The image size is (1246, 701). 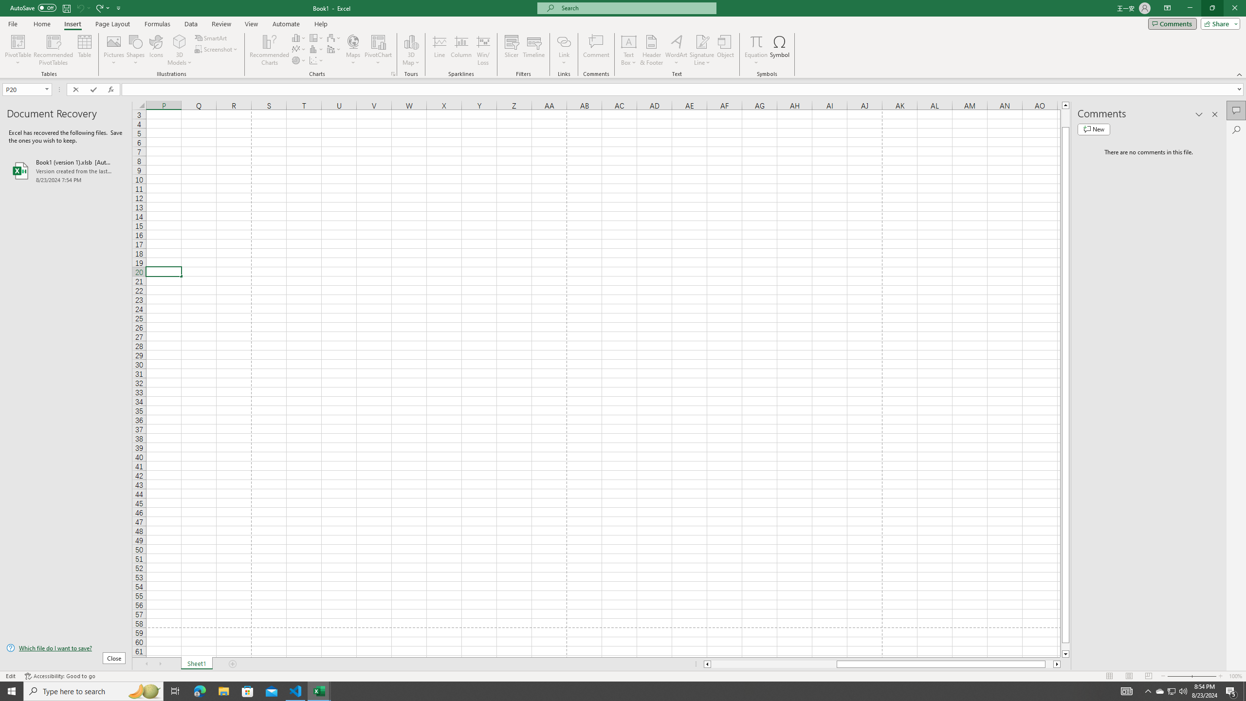 What do you see at coordinates (483, 50) in the screenshot?
I see `Win/Loss` at bounding box center [483, 50].